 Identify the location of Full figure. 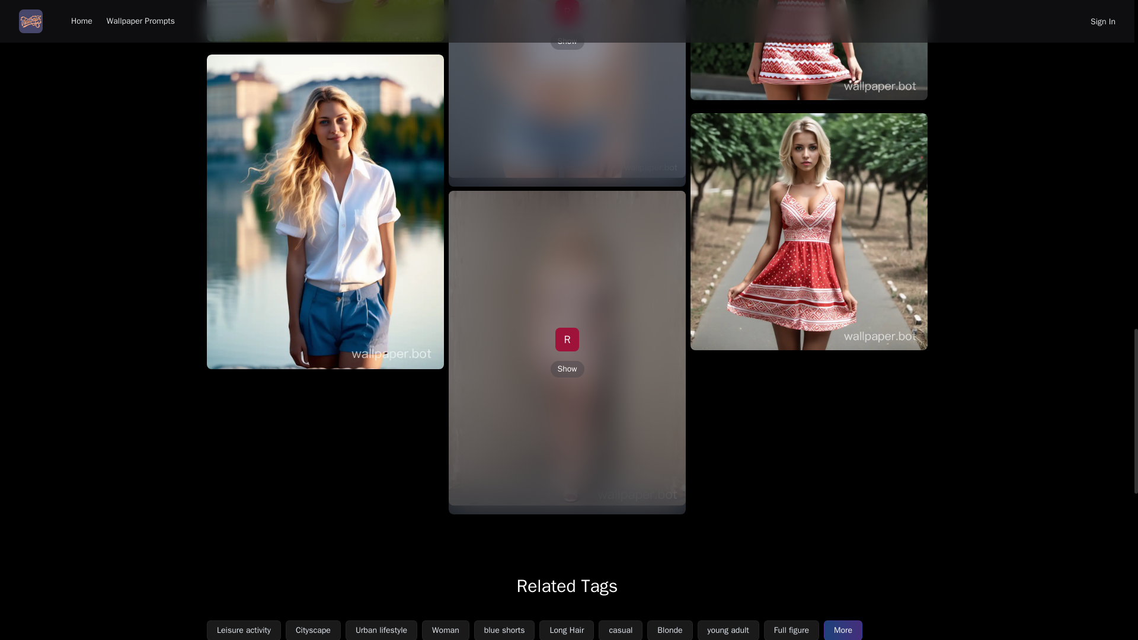
(791, 630).